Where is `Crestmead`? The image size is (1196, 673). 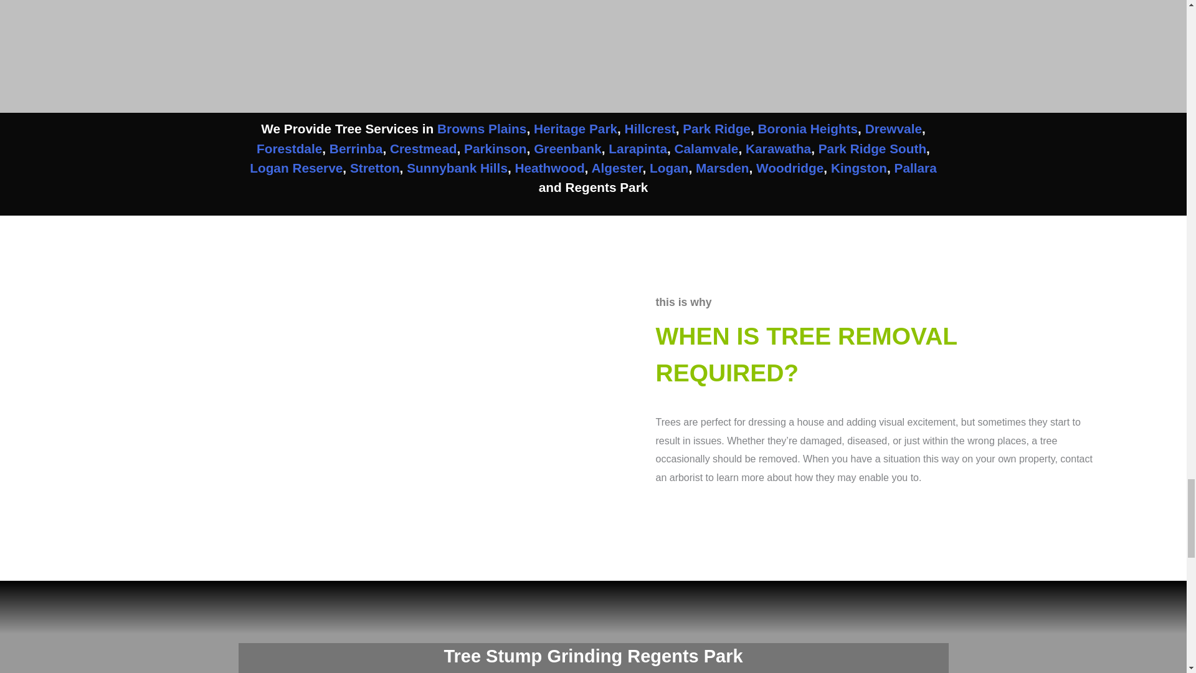 Crestmead is located at coordinates (423, 148).